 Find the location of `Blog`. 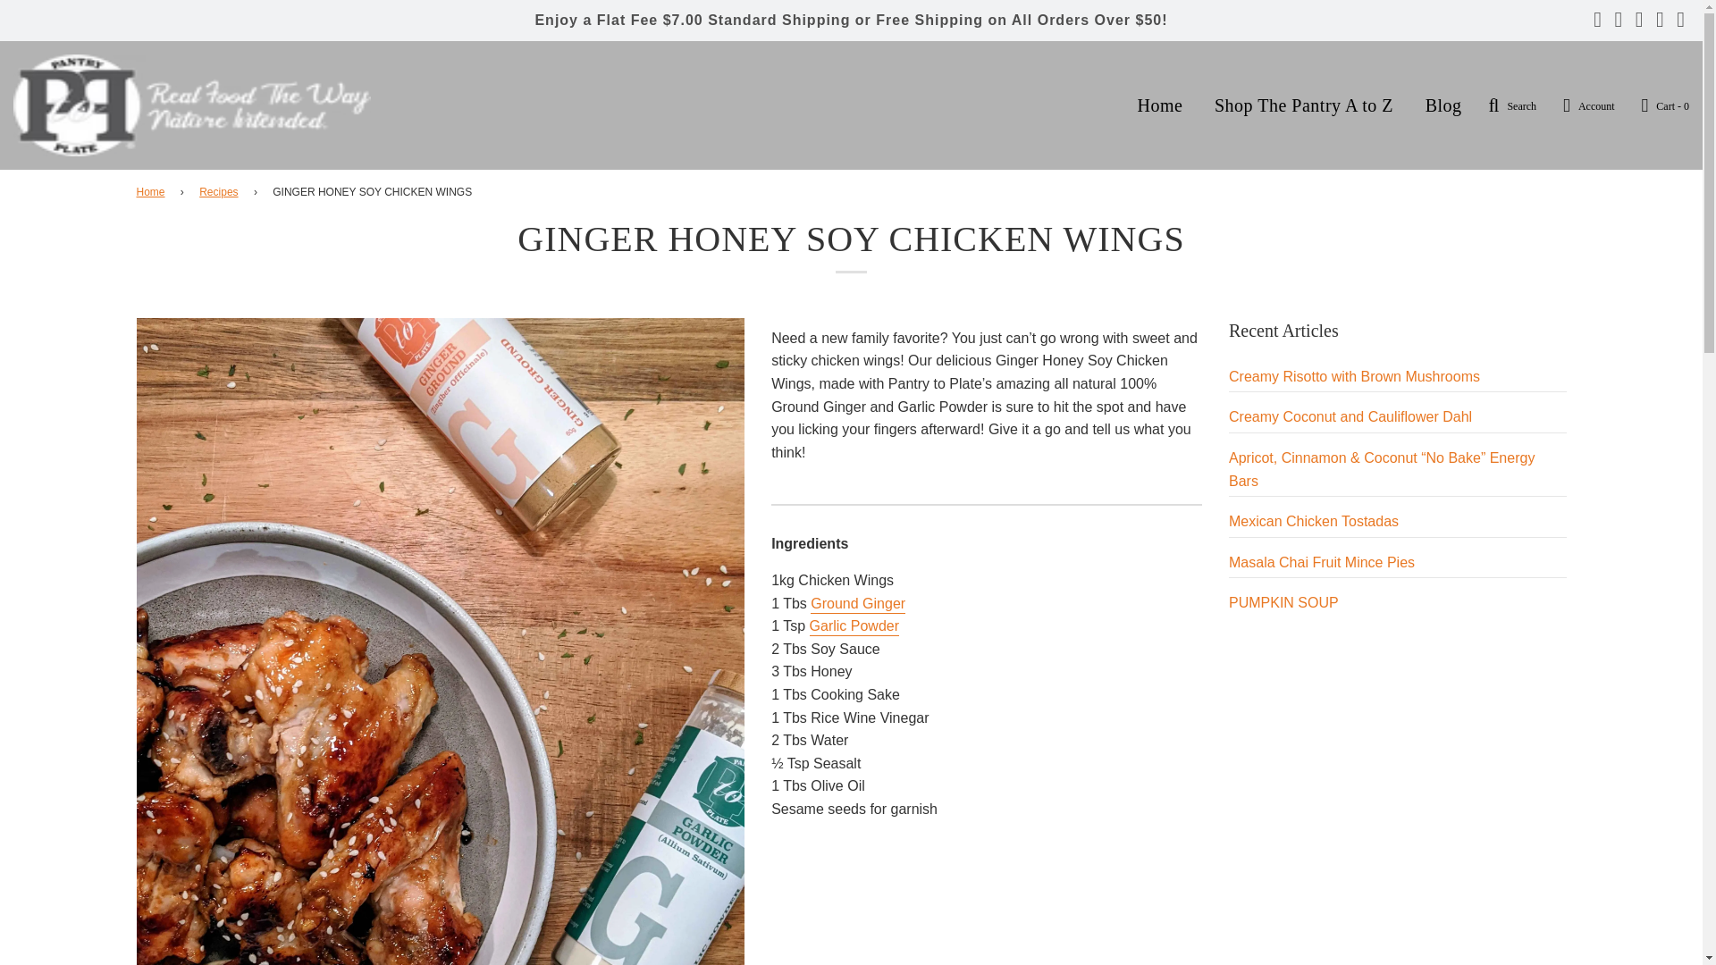

Blog is located at coordinates (1444, 105).